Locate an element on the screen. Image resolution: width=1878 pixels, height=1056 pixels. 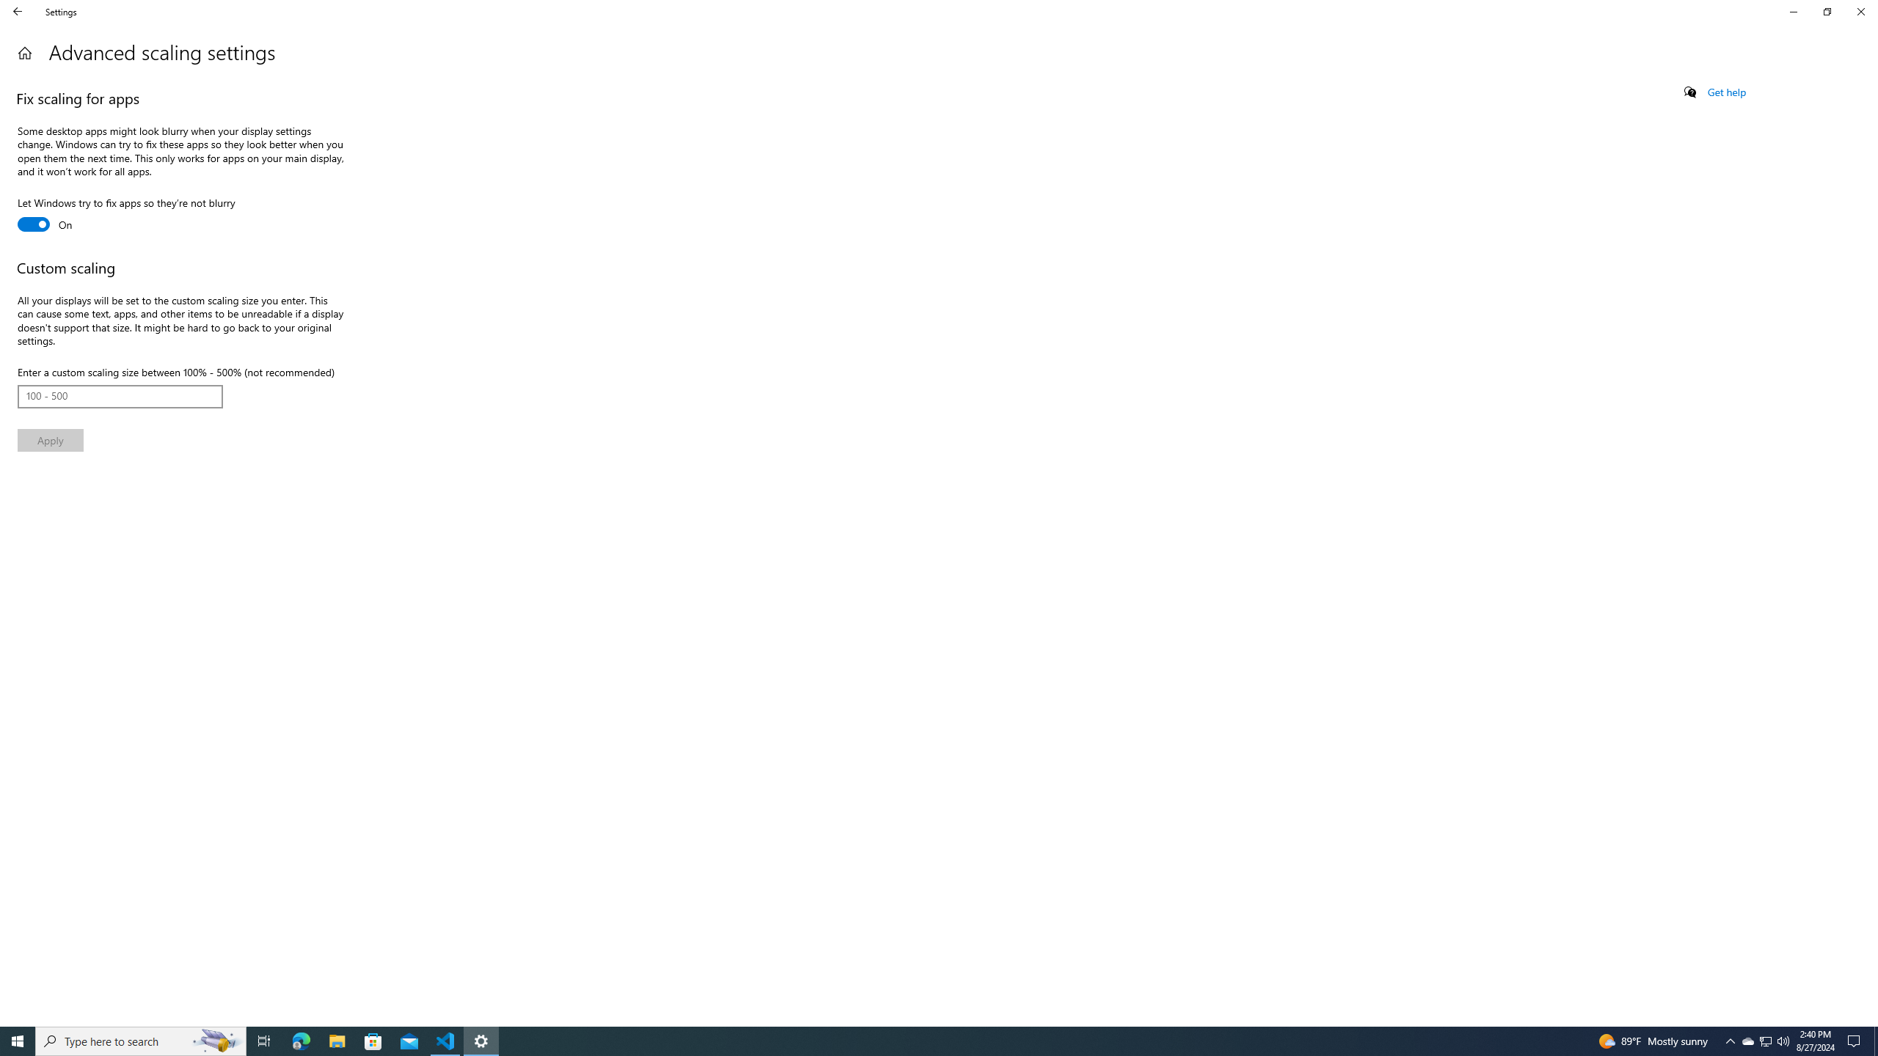
Running applications is located at coordinates (926, 1041).